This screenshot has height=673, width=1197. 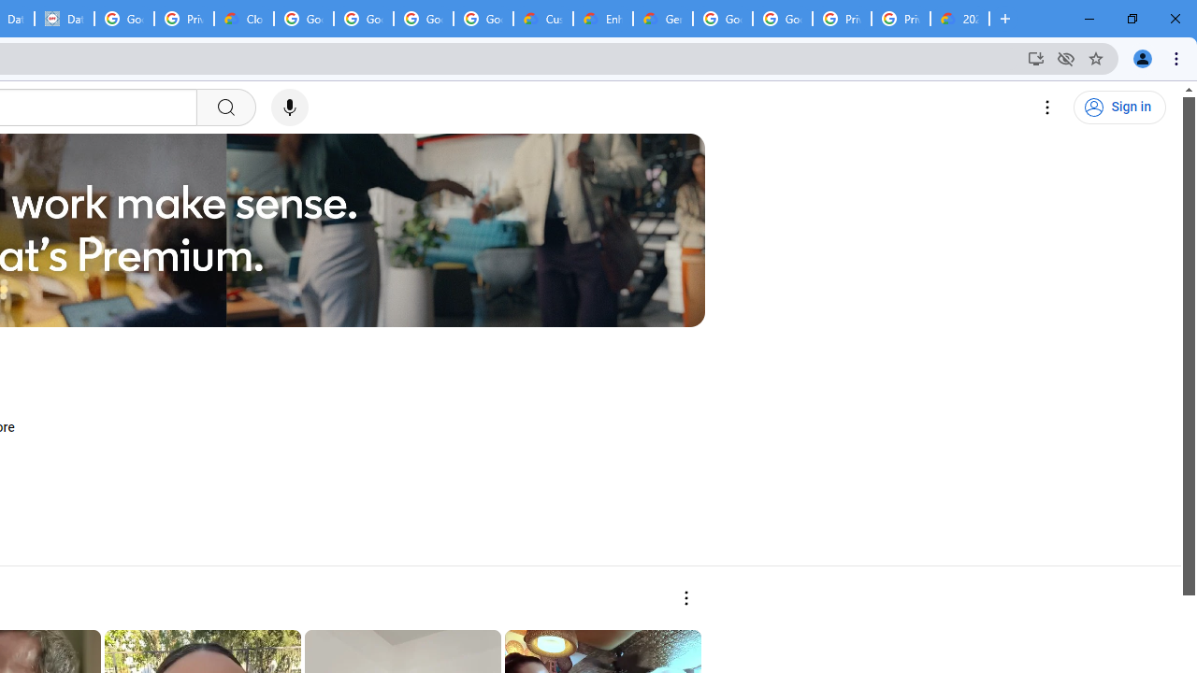 What do you see at coordinates (543, 19) in the screenshot?
I see `Customer Care | Google Cloud` at bounding box center [543, 19].